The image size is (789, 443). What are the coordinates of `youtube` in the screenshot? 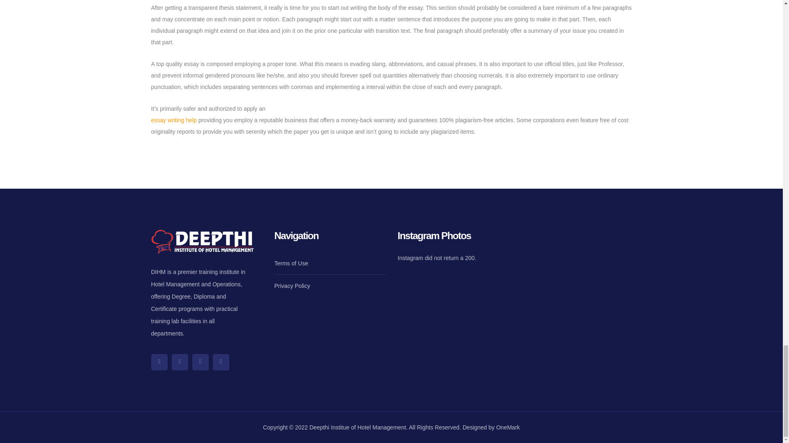 It's located at (221, 362).